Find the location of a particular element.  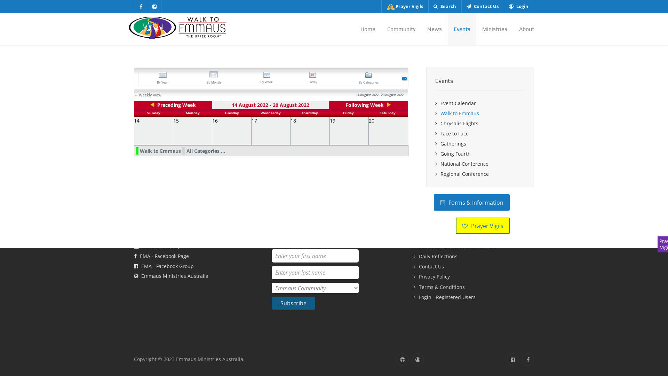

Face to Face is located at coordinates (480, 134).